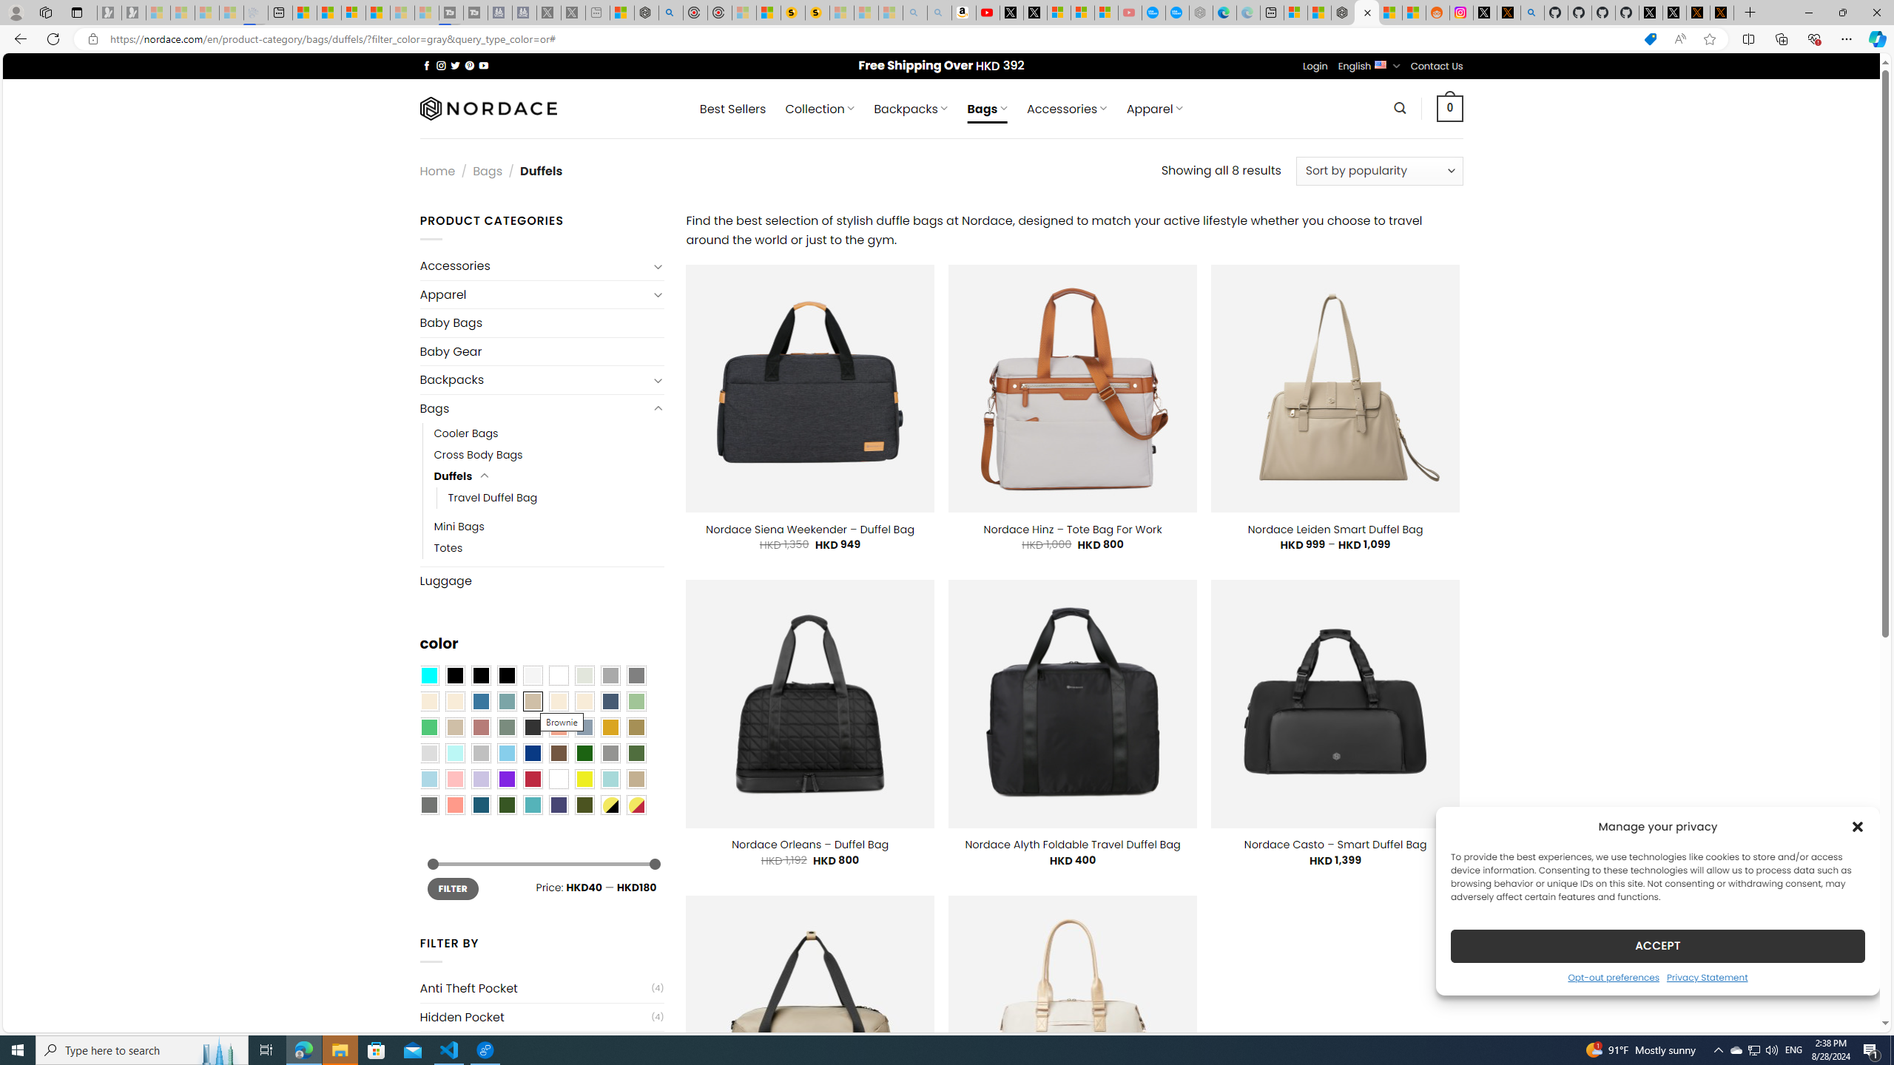 This screenshot has width=1894, height=1065. Describe the element at coordinates (454, 780) in the screenshot. I see `Pink` at that location.